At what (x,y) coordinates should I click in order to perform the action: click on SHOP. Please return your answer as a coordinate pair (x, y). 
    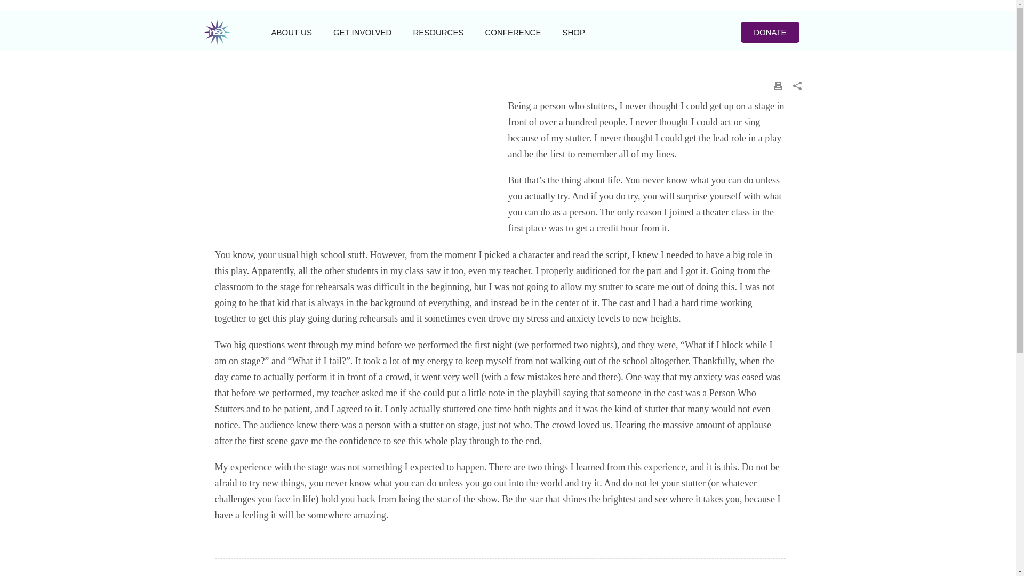
    Looking at the image, I should click on (574, 32).